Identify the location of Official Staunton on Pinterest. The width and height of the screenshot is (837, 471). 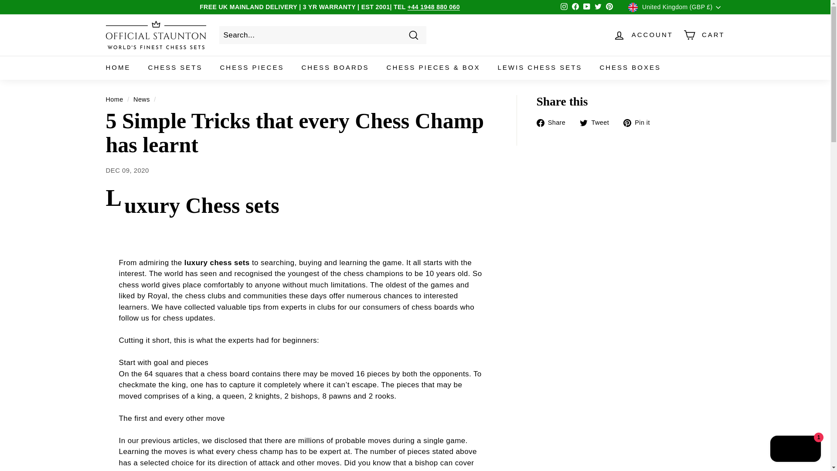
(609, 7).